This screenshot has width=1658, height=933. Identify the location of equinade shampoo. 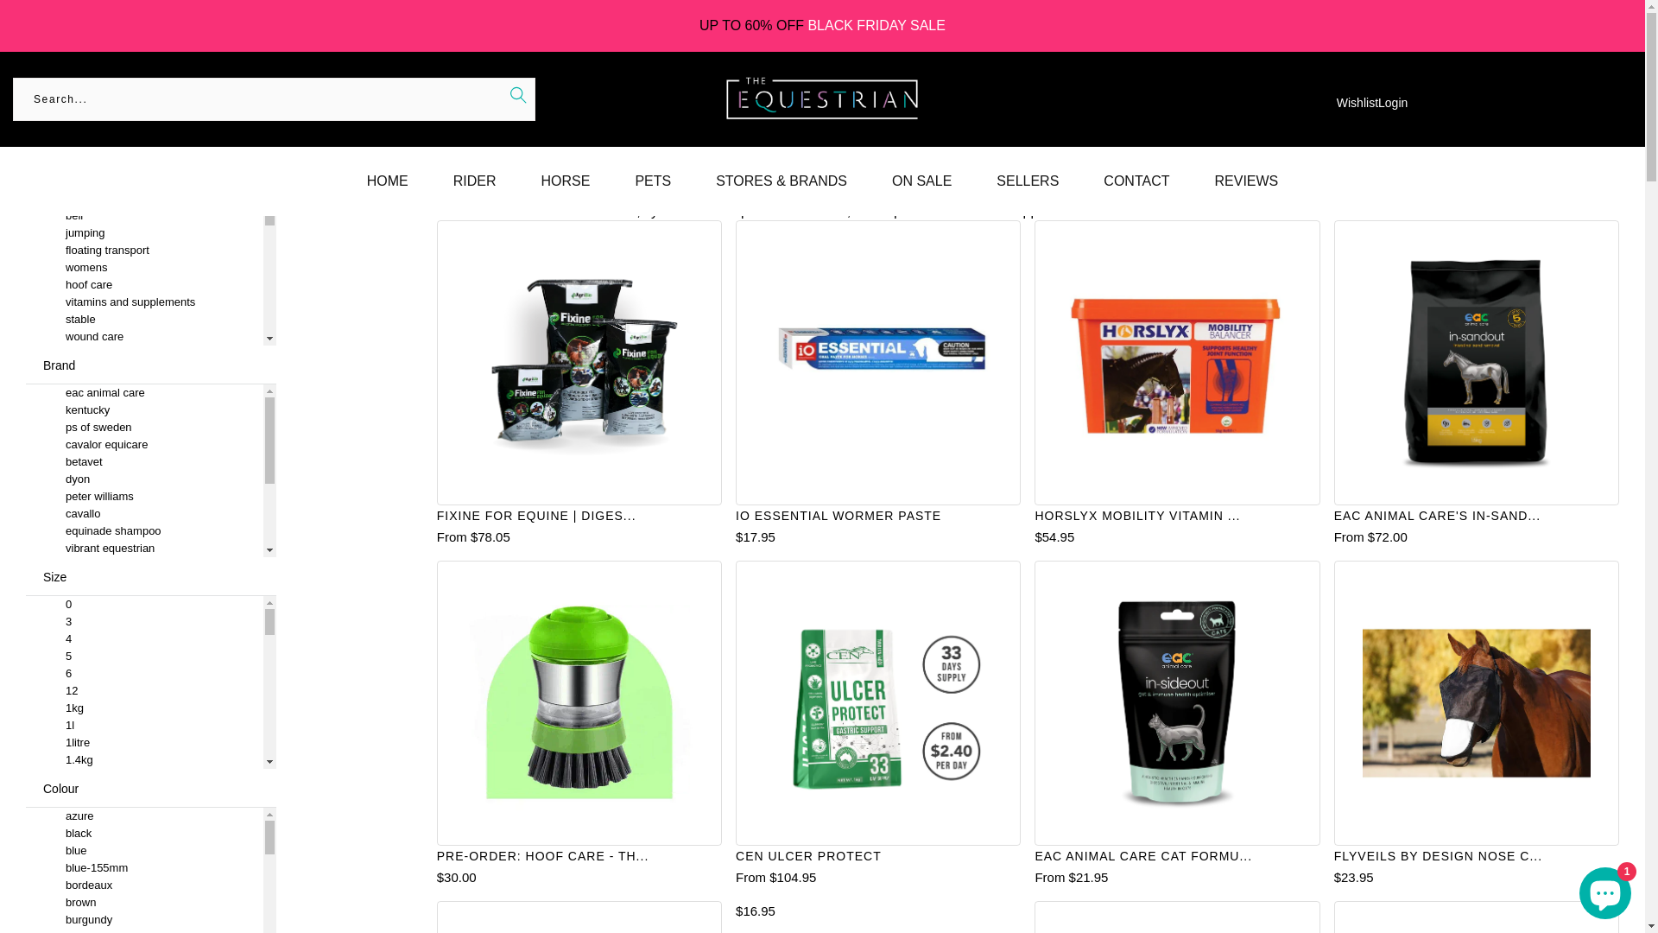
(145, 531).